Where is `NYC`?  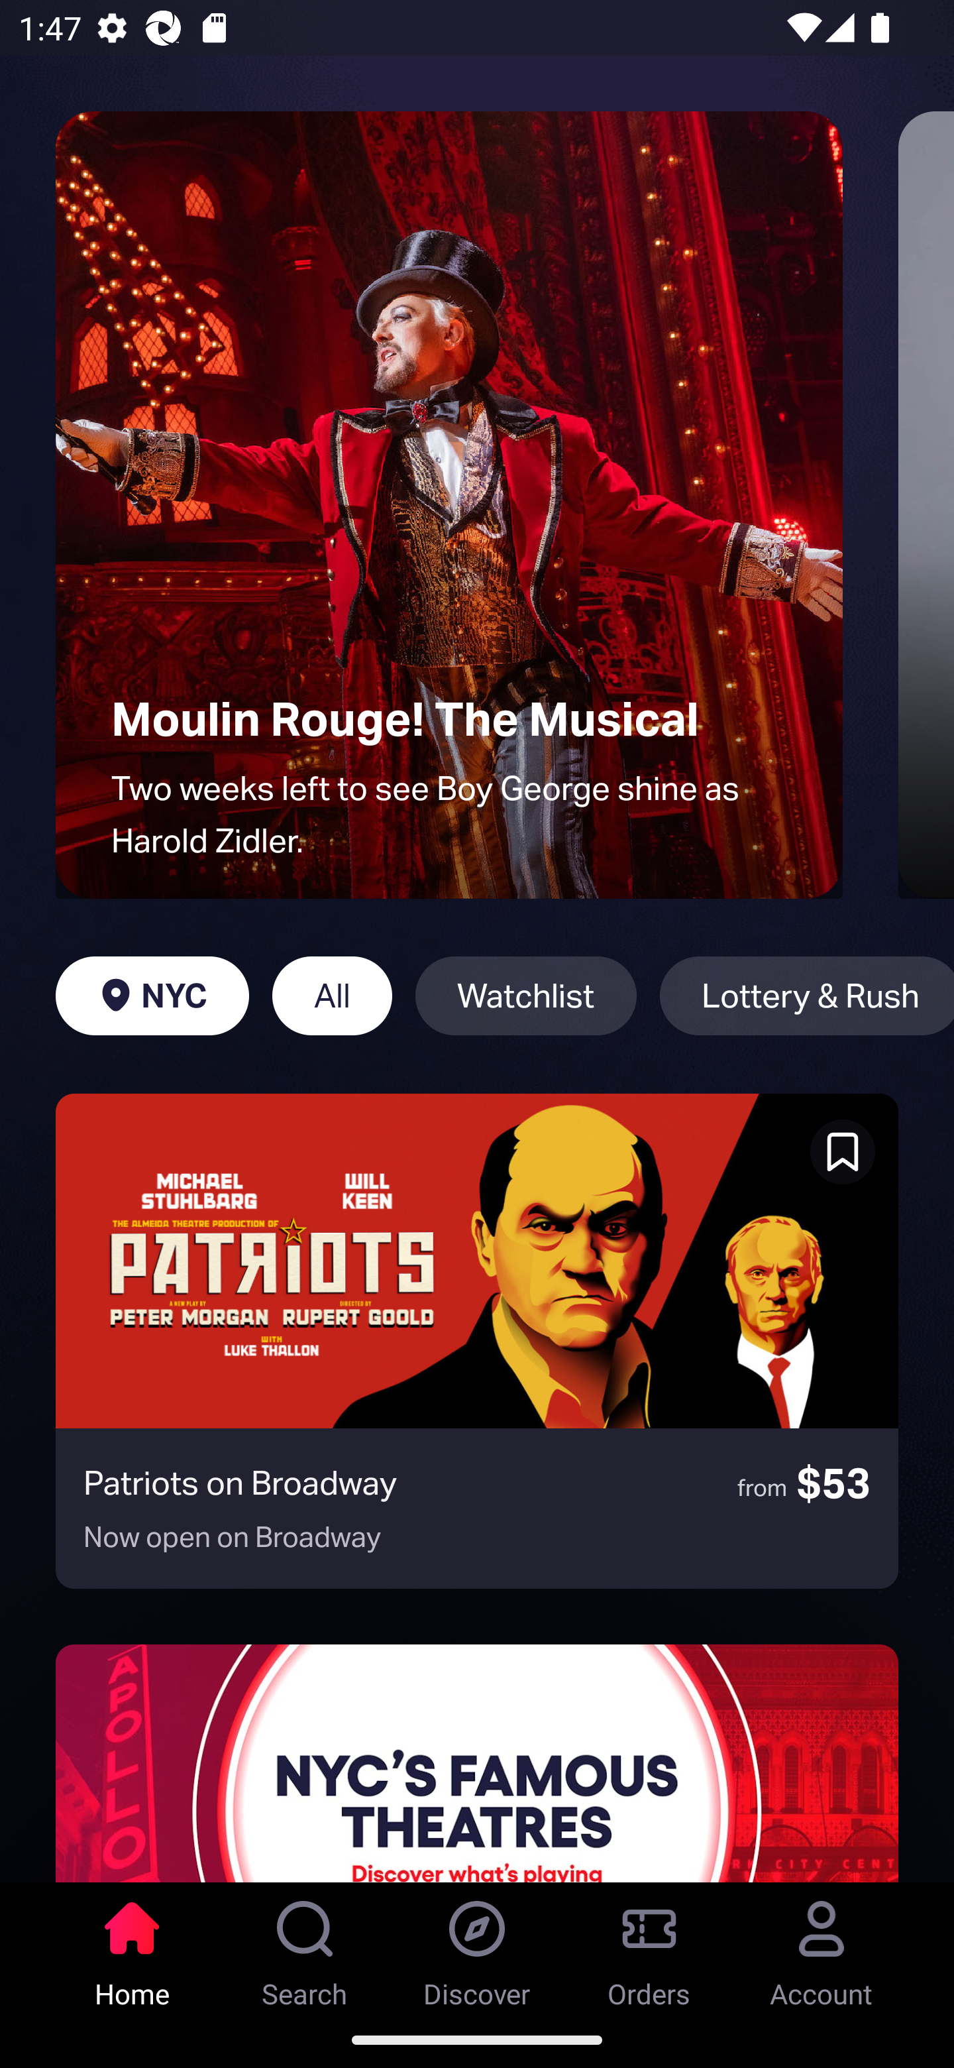 NYC is located at coordinates (152, 996).